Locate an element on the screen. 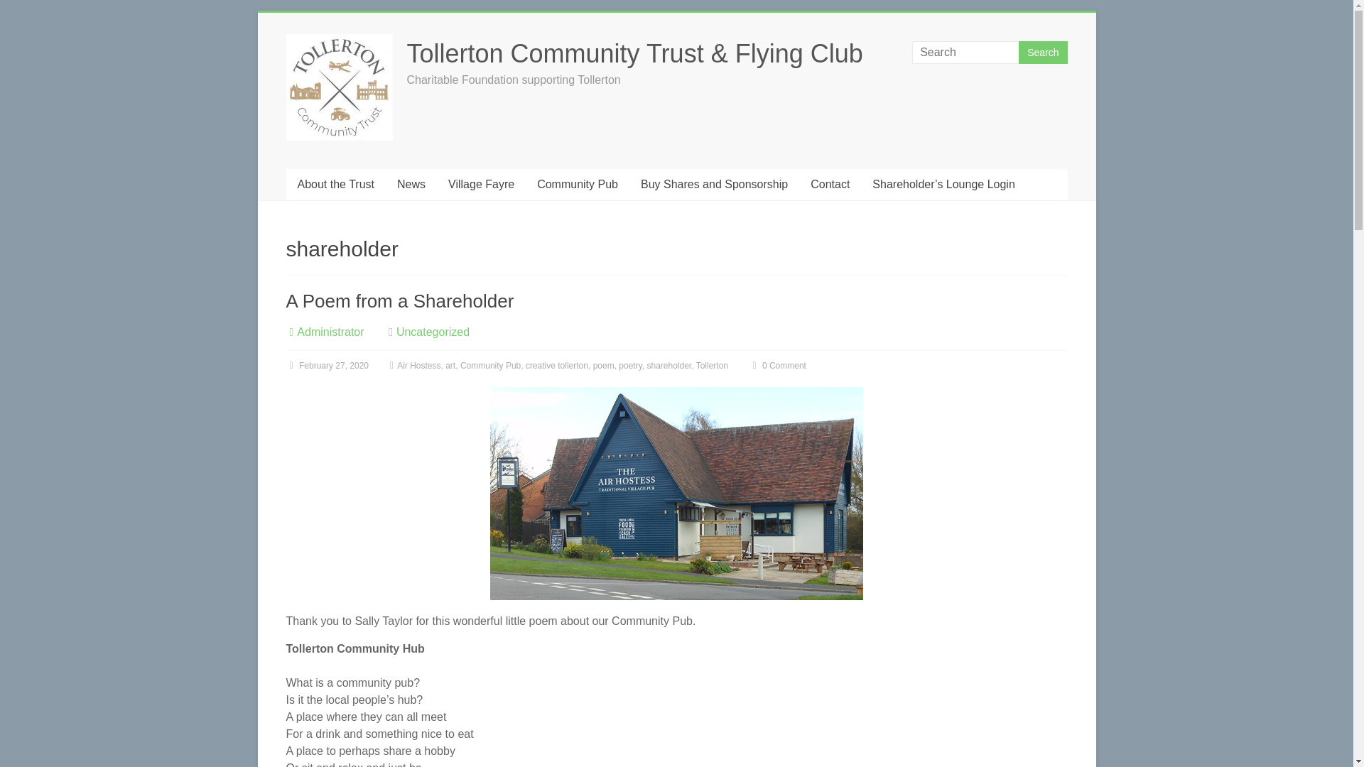 Image resolution: width=1364 pixels, height=767 pixels. A Poem from a Shareholder is located at coordinates (676, 493).